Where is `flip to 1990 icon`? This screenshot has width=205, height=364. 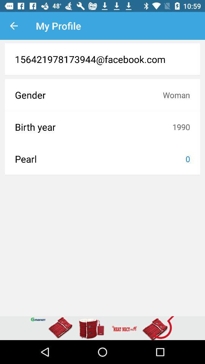
flip to 1990 icon is located at coordinates (181, 127).